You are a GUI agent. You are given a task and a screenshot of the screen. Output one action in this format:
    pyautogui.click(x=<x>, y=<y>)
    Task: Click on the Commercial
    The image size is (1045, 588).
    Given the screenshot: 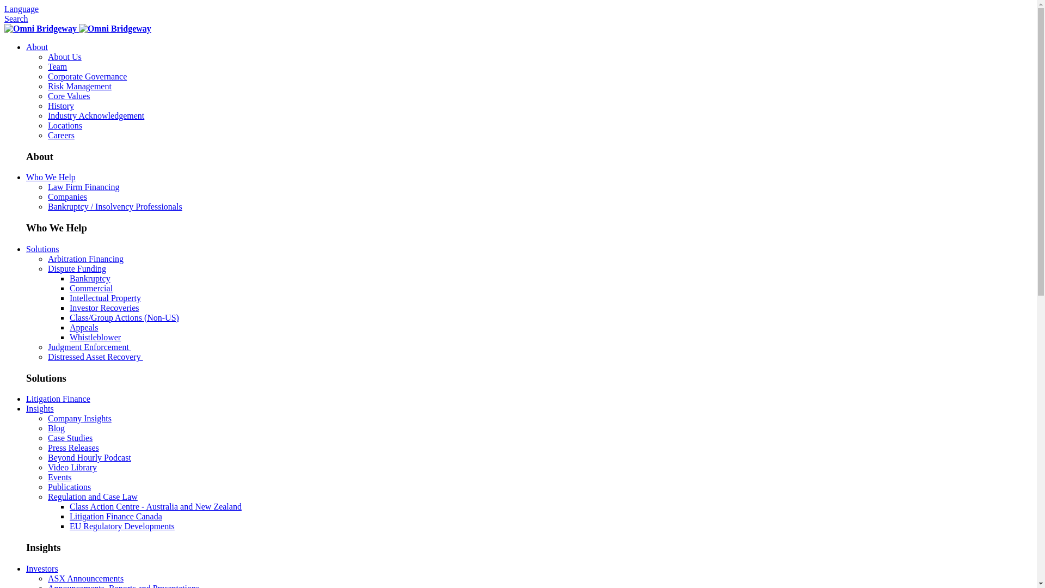 What is the action you would take?
    pyautogui.click(x=91, y=289)
    